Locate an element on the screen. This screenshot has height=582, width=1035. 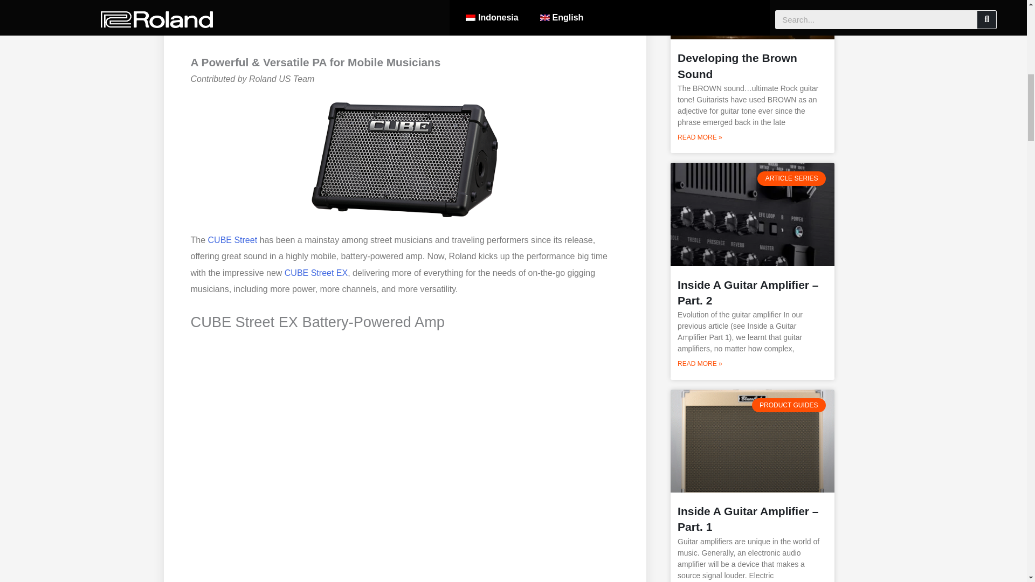
CUBE Street EX Battery-Powered Amp is located at coordinates (405, 160).